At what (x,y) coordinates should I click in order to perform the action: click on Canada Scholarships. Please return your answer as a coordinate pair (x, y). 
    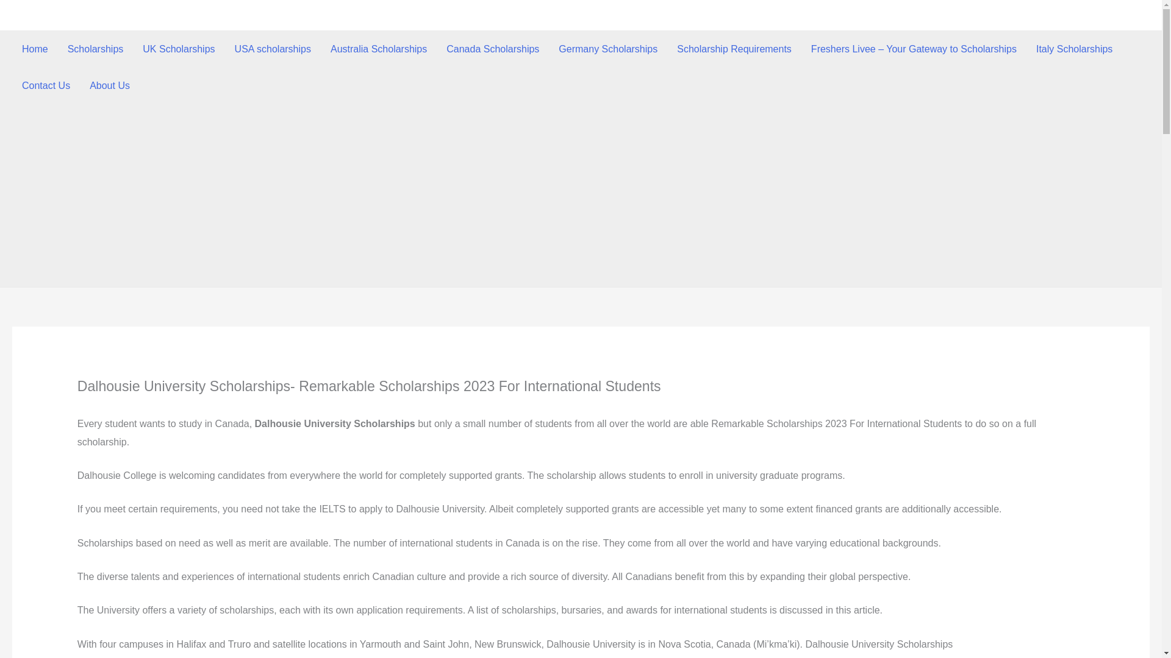
    Looking at the image, I should click on (493, 49).